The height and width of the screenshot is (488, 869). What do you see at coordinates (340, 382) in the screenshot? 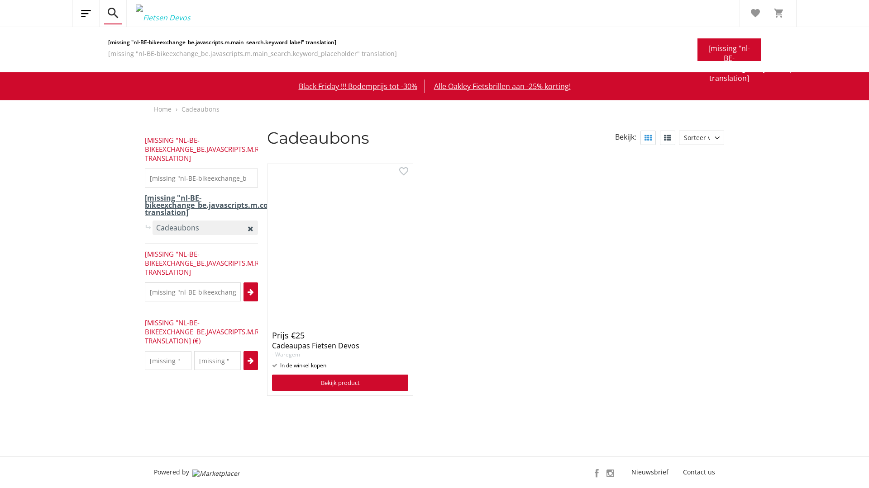
I see `Bekijk product` at bounding box center [340, 382].